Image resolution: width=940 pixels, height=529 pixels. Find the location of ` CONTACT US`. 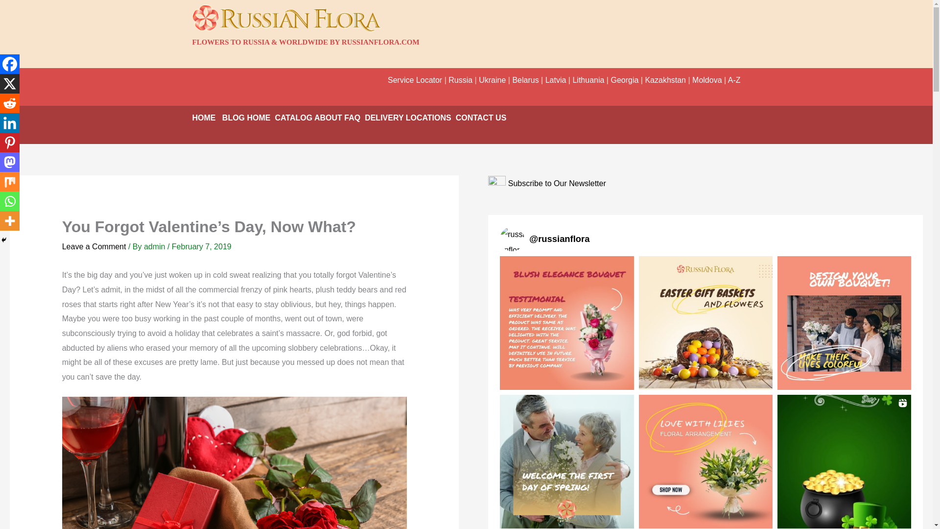

 CONTACT US is located at coordinates (480, 118).